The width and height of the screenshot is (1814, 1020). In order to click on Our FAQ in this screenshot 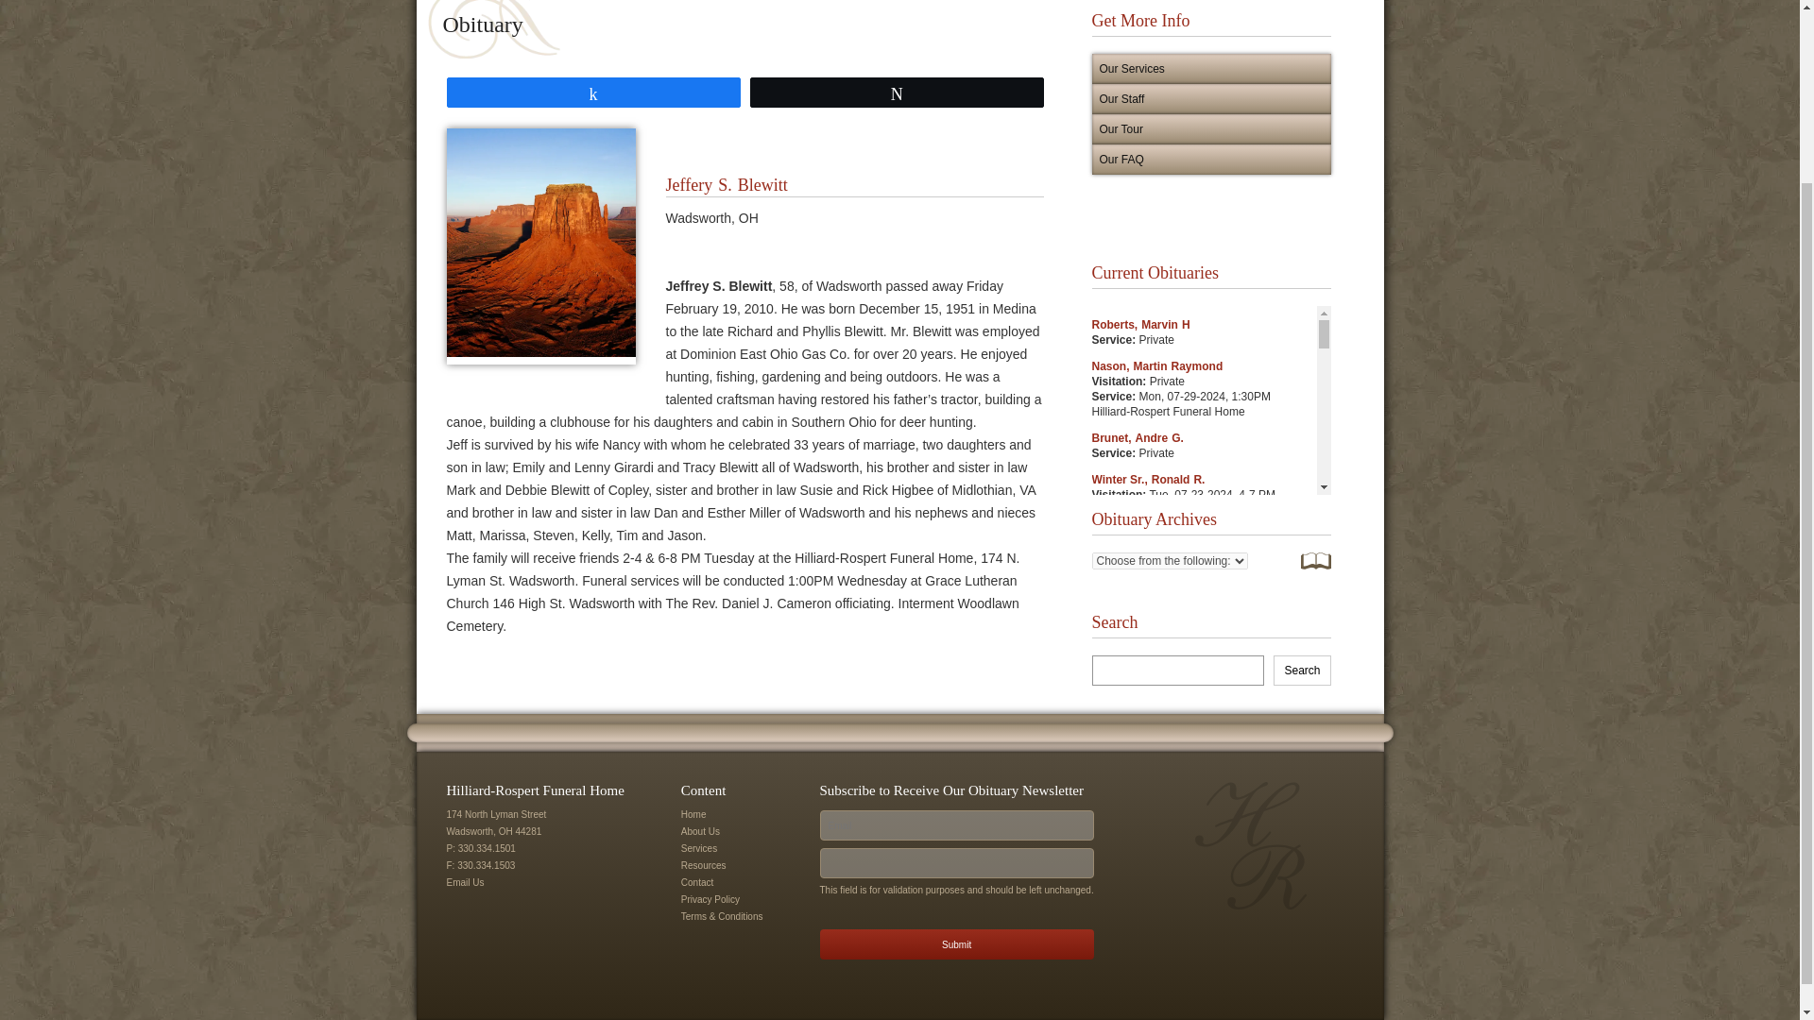, I will do `click(1211, 159)`.